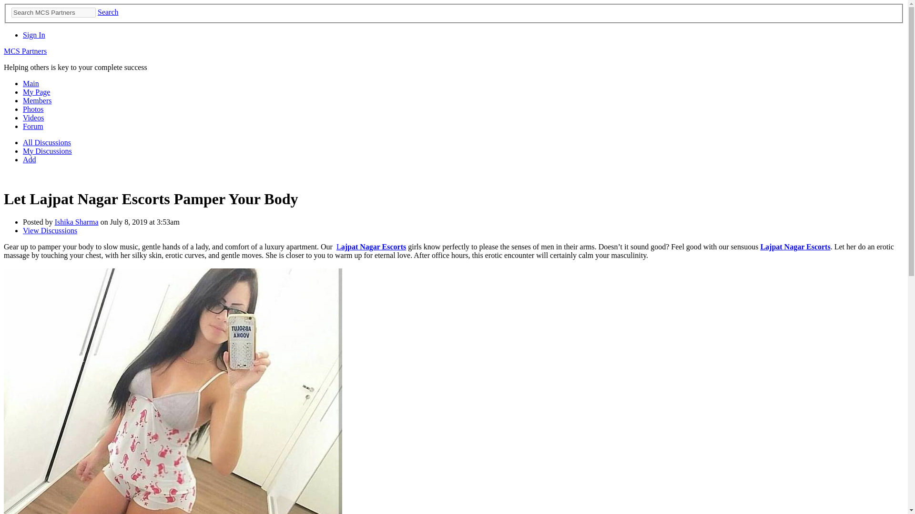 The width and height of the screenshot is (915, 514). What do you see at coordinates (34, 35) in the screenshot?
I see `Sign In` at bounding box center [34, 35].